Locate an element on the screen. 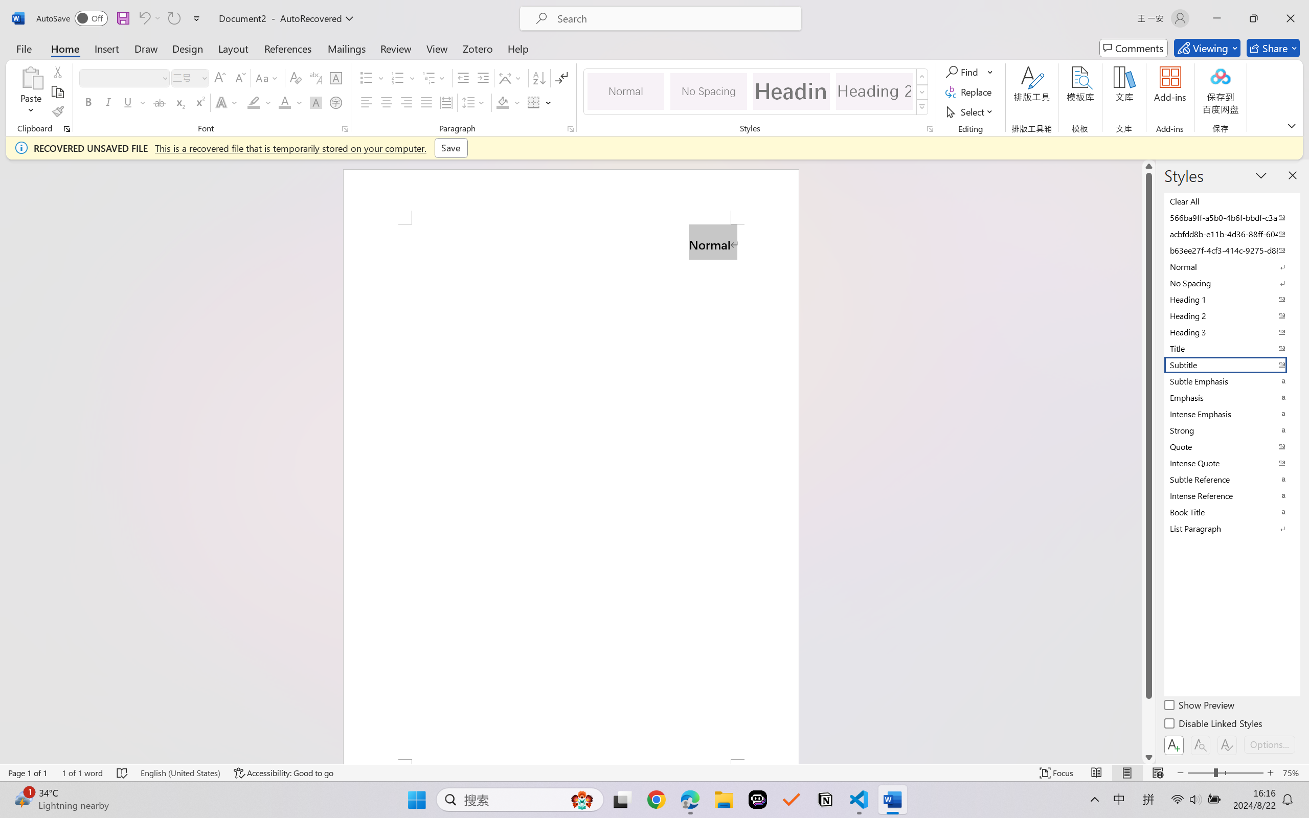 This screenshot has width=1309, height=818. Shading RGB(0, 0, 0) is located at coordinates (502, 102).